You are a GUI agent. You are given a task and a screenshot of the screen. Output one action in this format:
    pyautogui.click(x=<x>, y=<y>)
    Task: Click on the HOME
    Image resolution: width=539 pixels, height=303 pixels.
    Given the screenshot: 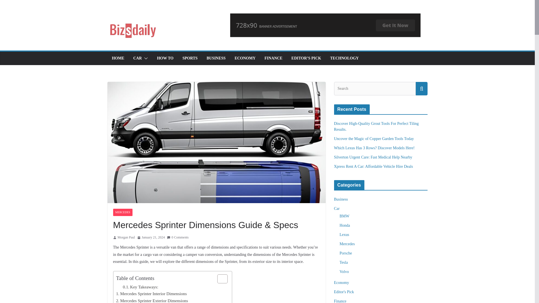 What is the action you would take?
    pyautogui.click(x=118, y=58)
    